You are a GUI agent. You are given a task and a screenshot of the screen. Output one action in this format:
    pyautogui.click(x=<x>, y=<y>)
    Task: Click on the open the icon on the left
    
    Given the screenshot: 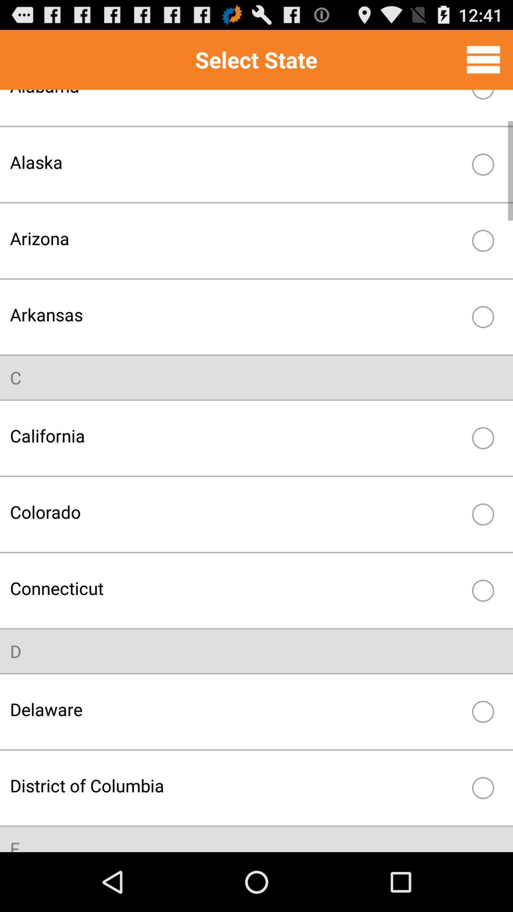 What is the action you would take?
    pyautogui.click(x=16, y=377)
    